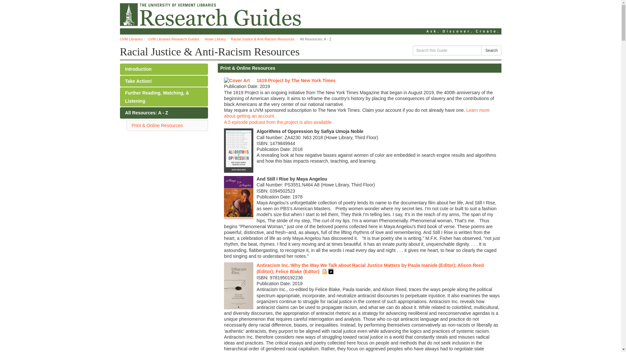 The image size is (626, 352). Describe the element at coordinates (164, 81) in the screenshot. I see `Take Action!` at that location.